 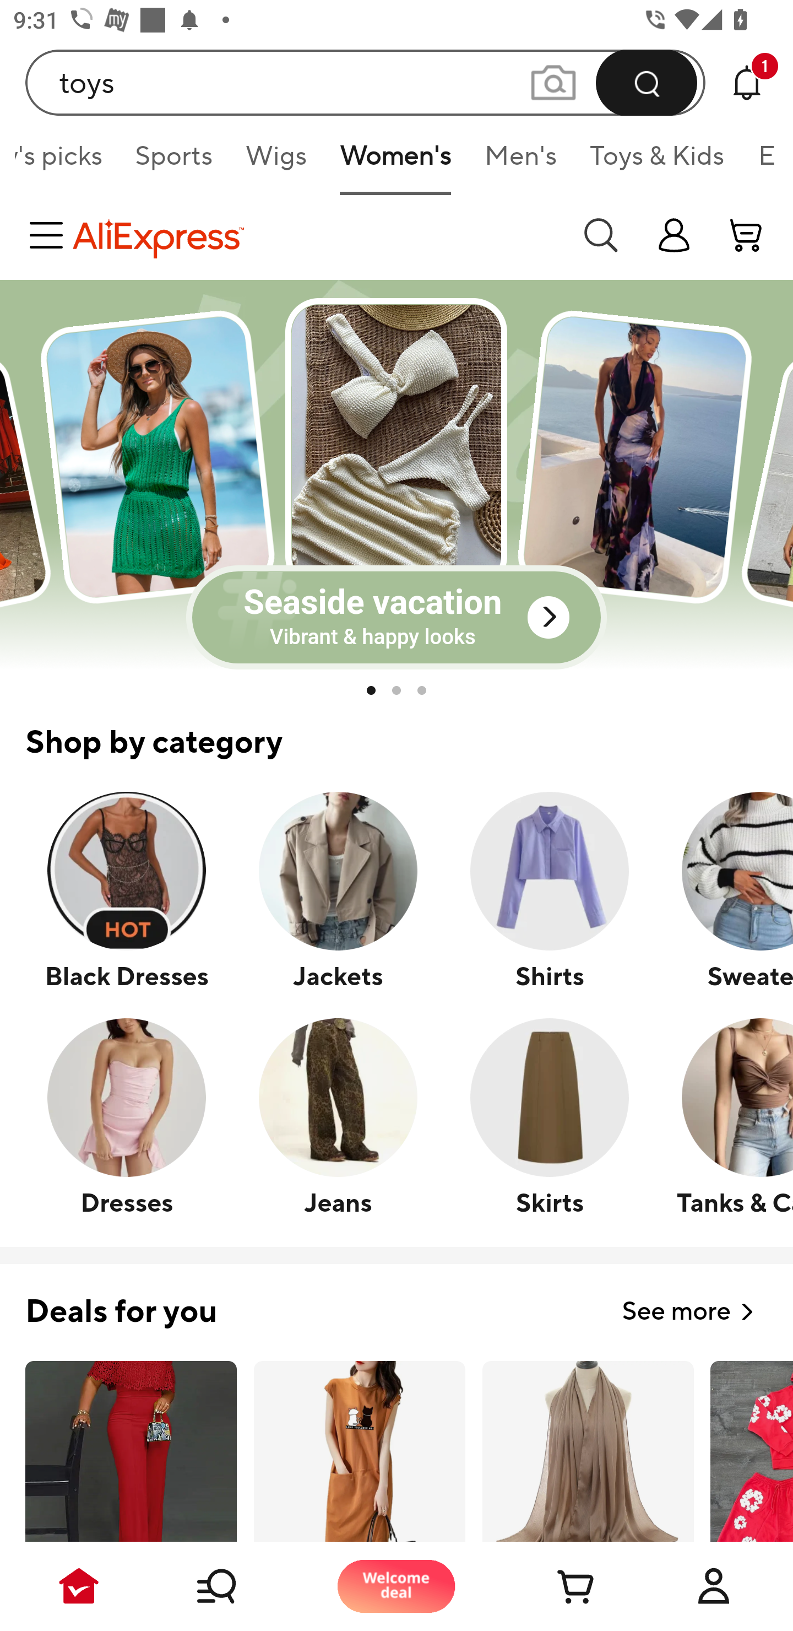 What do you see at coordinates (127, 1116) in the screenshot?
I see `Dresses 225x225.png_ Dresses` at bounding box center [127, 1116].